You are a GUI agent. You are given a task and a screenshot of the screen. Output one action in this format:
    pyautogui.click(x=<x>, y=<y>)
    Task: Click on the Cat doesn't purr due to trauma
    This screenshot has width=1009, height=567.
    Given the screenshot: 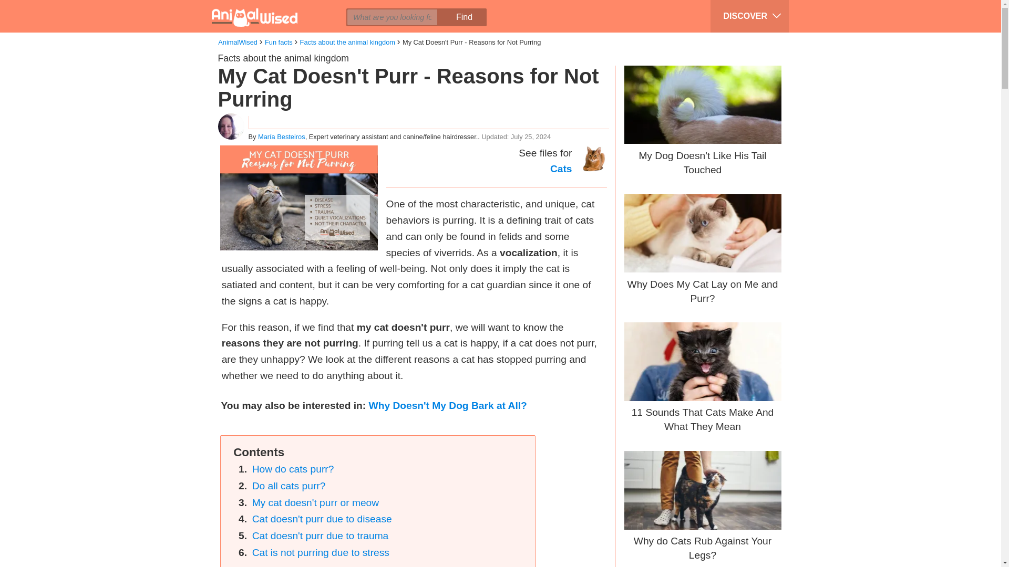 What is the action you would take?
    pyautogui.click(x=321, y=535)
    